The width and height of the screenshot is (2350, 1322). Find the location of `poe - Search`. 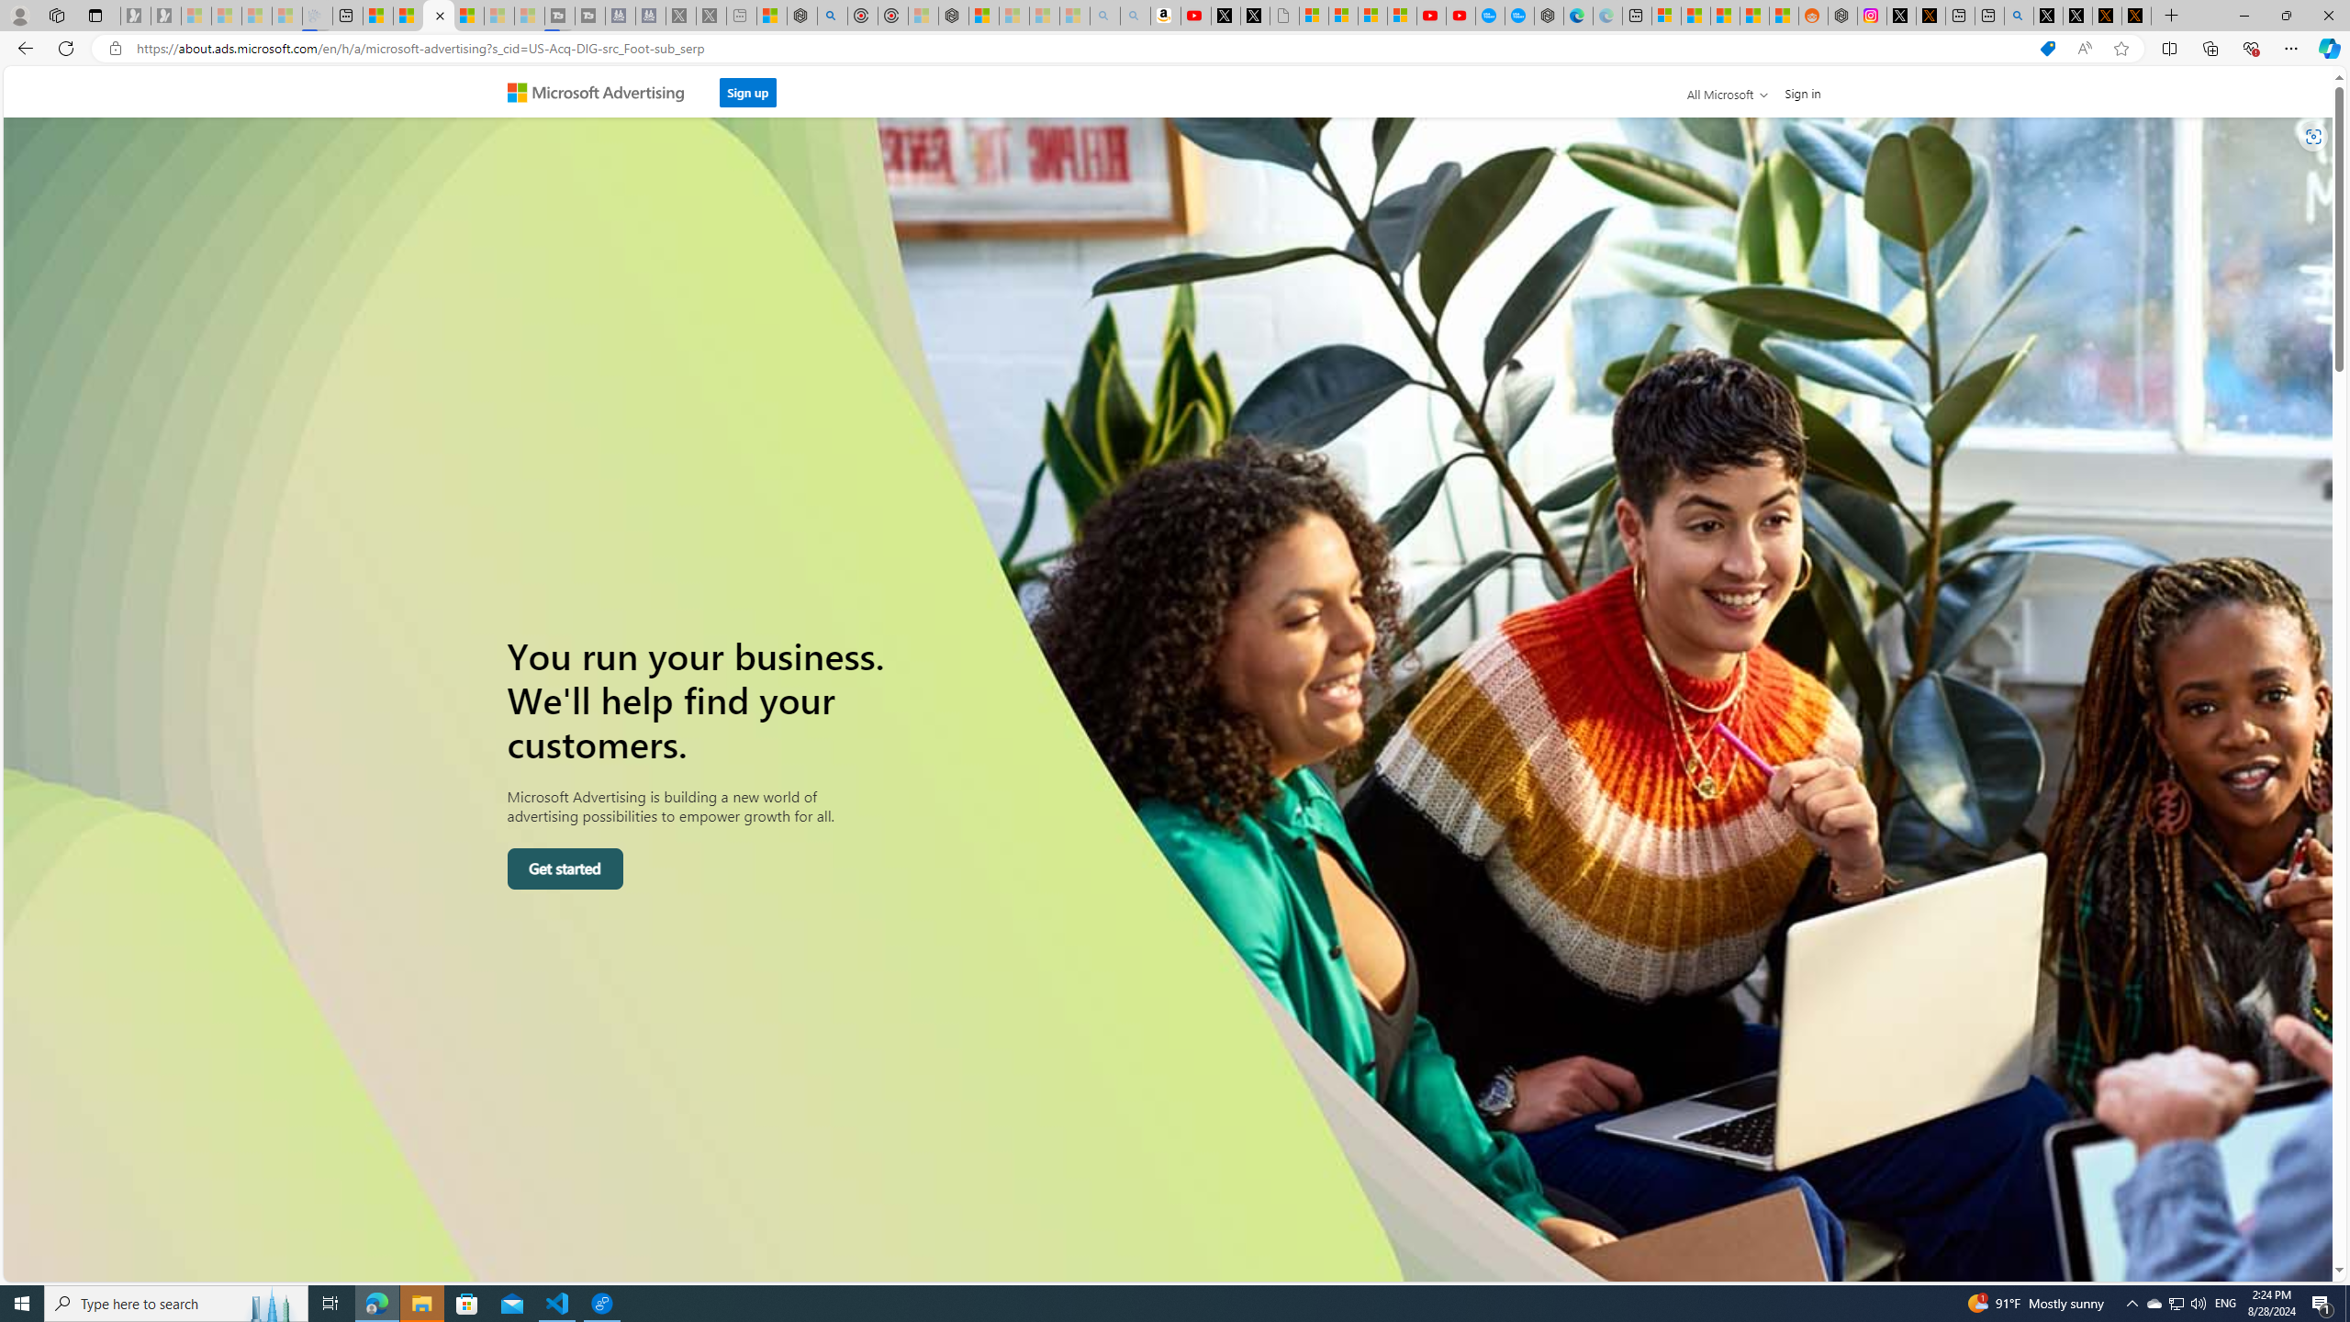

poe - Search is located at coordinates (833, 16).